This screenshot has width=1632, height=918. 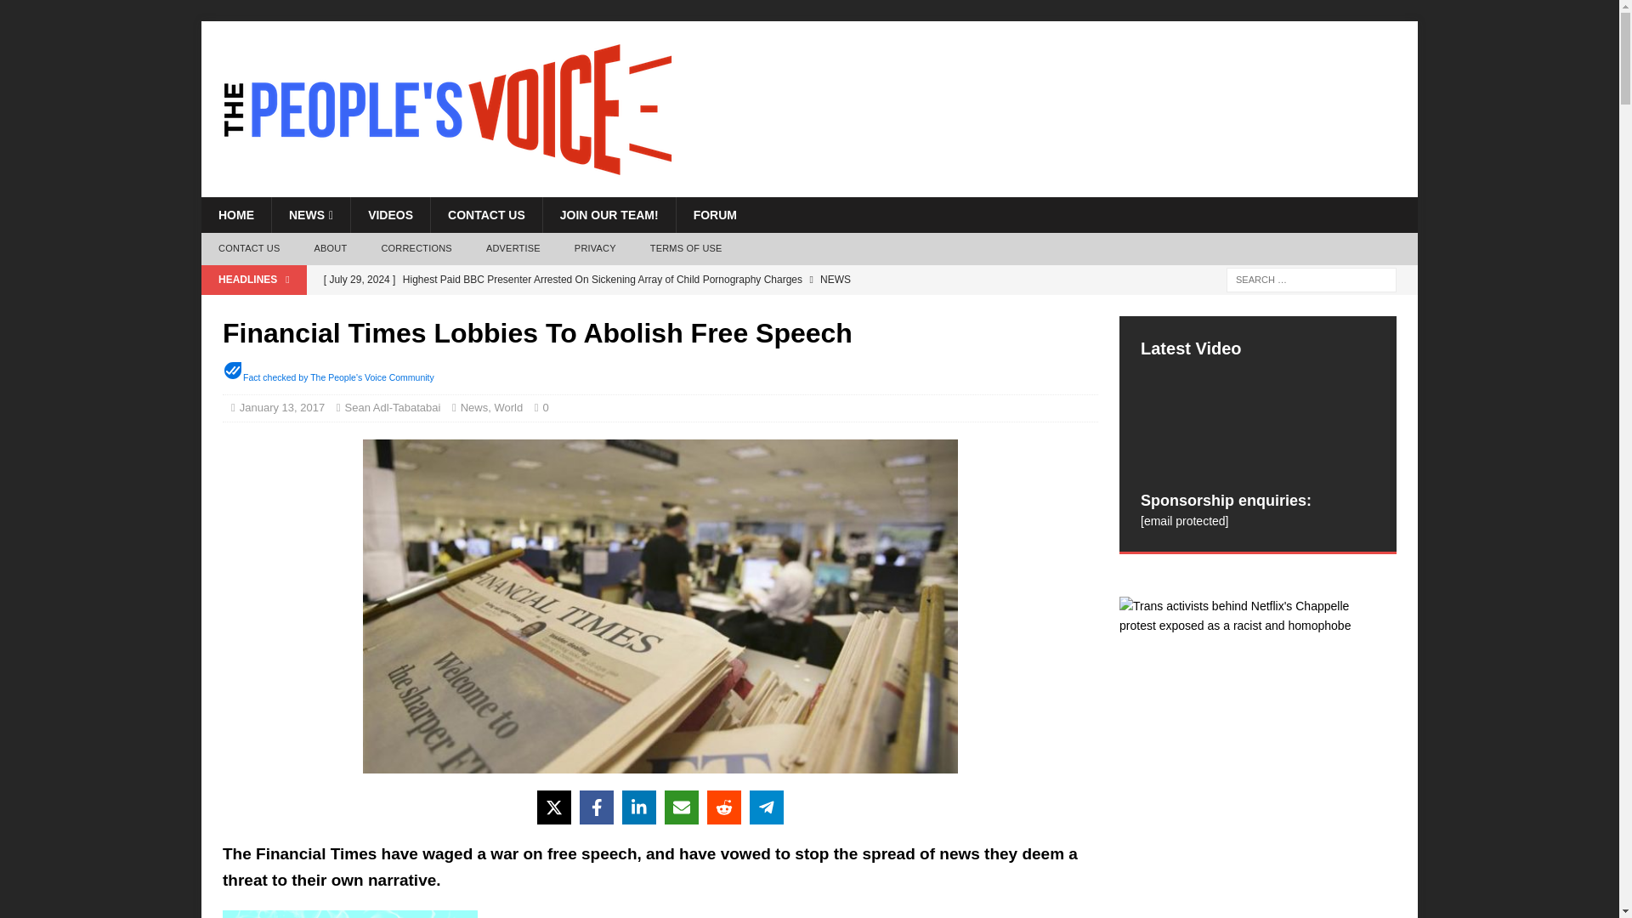 I want to click on FORUM, so click(x=714, y=215).